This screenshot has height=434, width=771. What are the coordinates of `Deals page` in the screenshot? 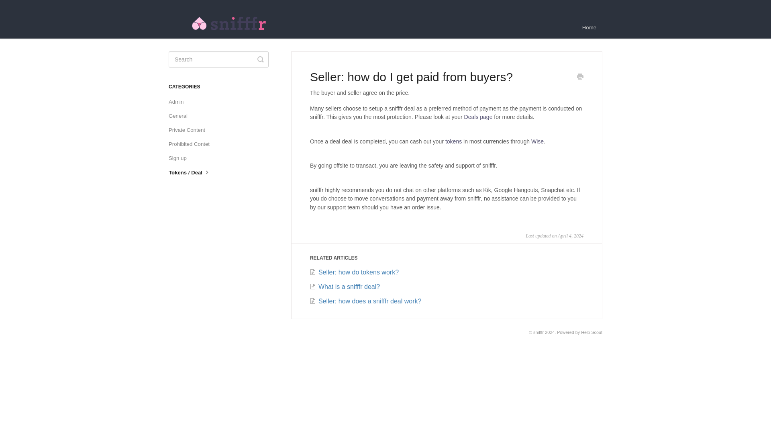 It's located at (478, 117).